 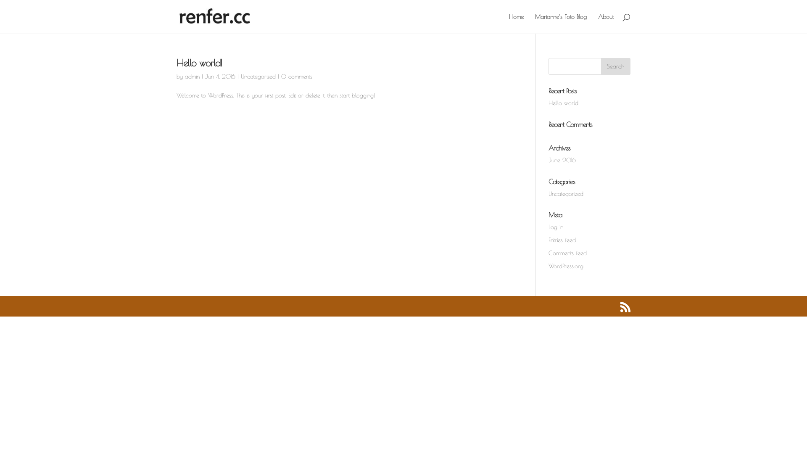 I want to click on Hello world!, so click(x=564, y=103).